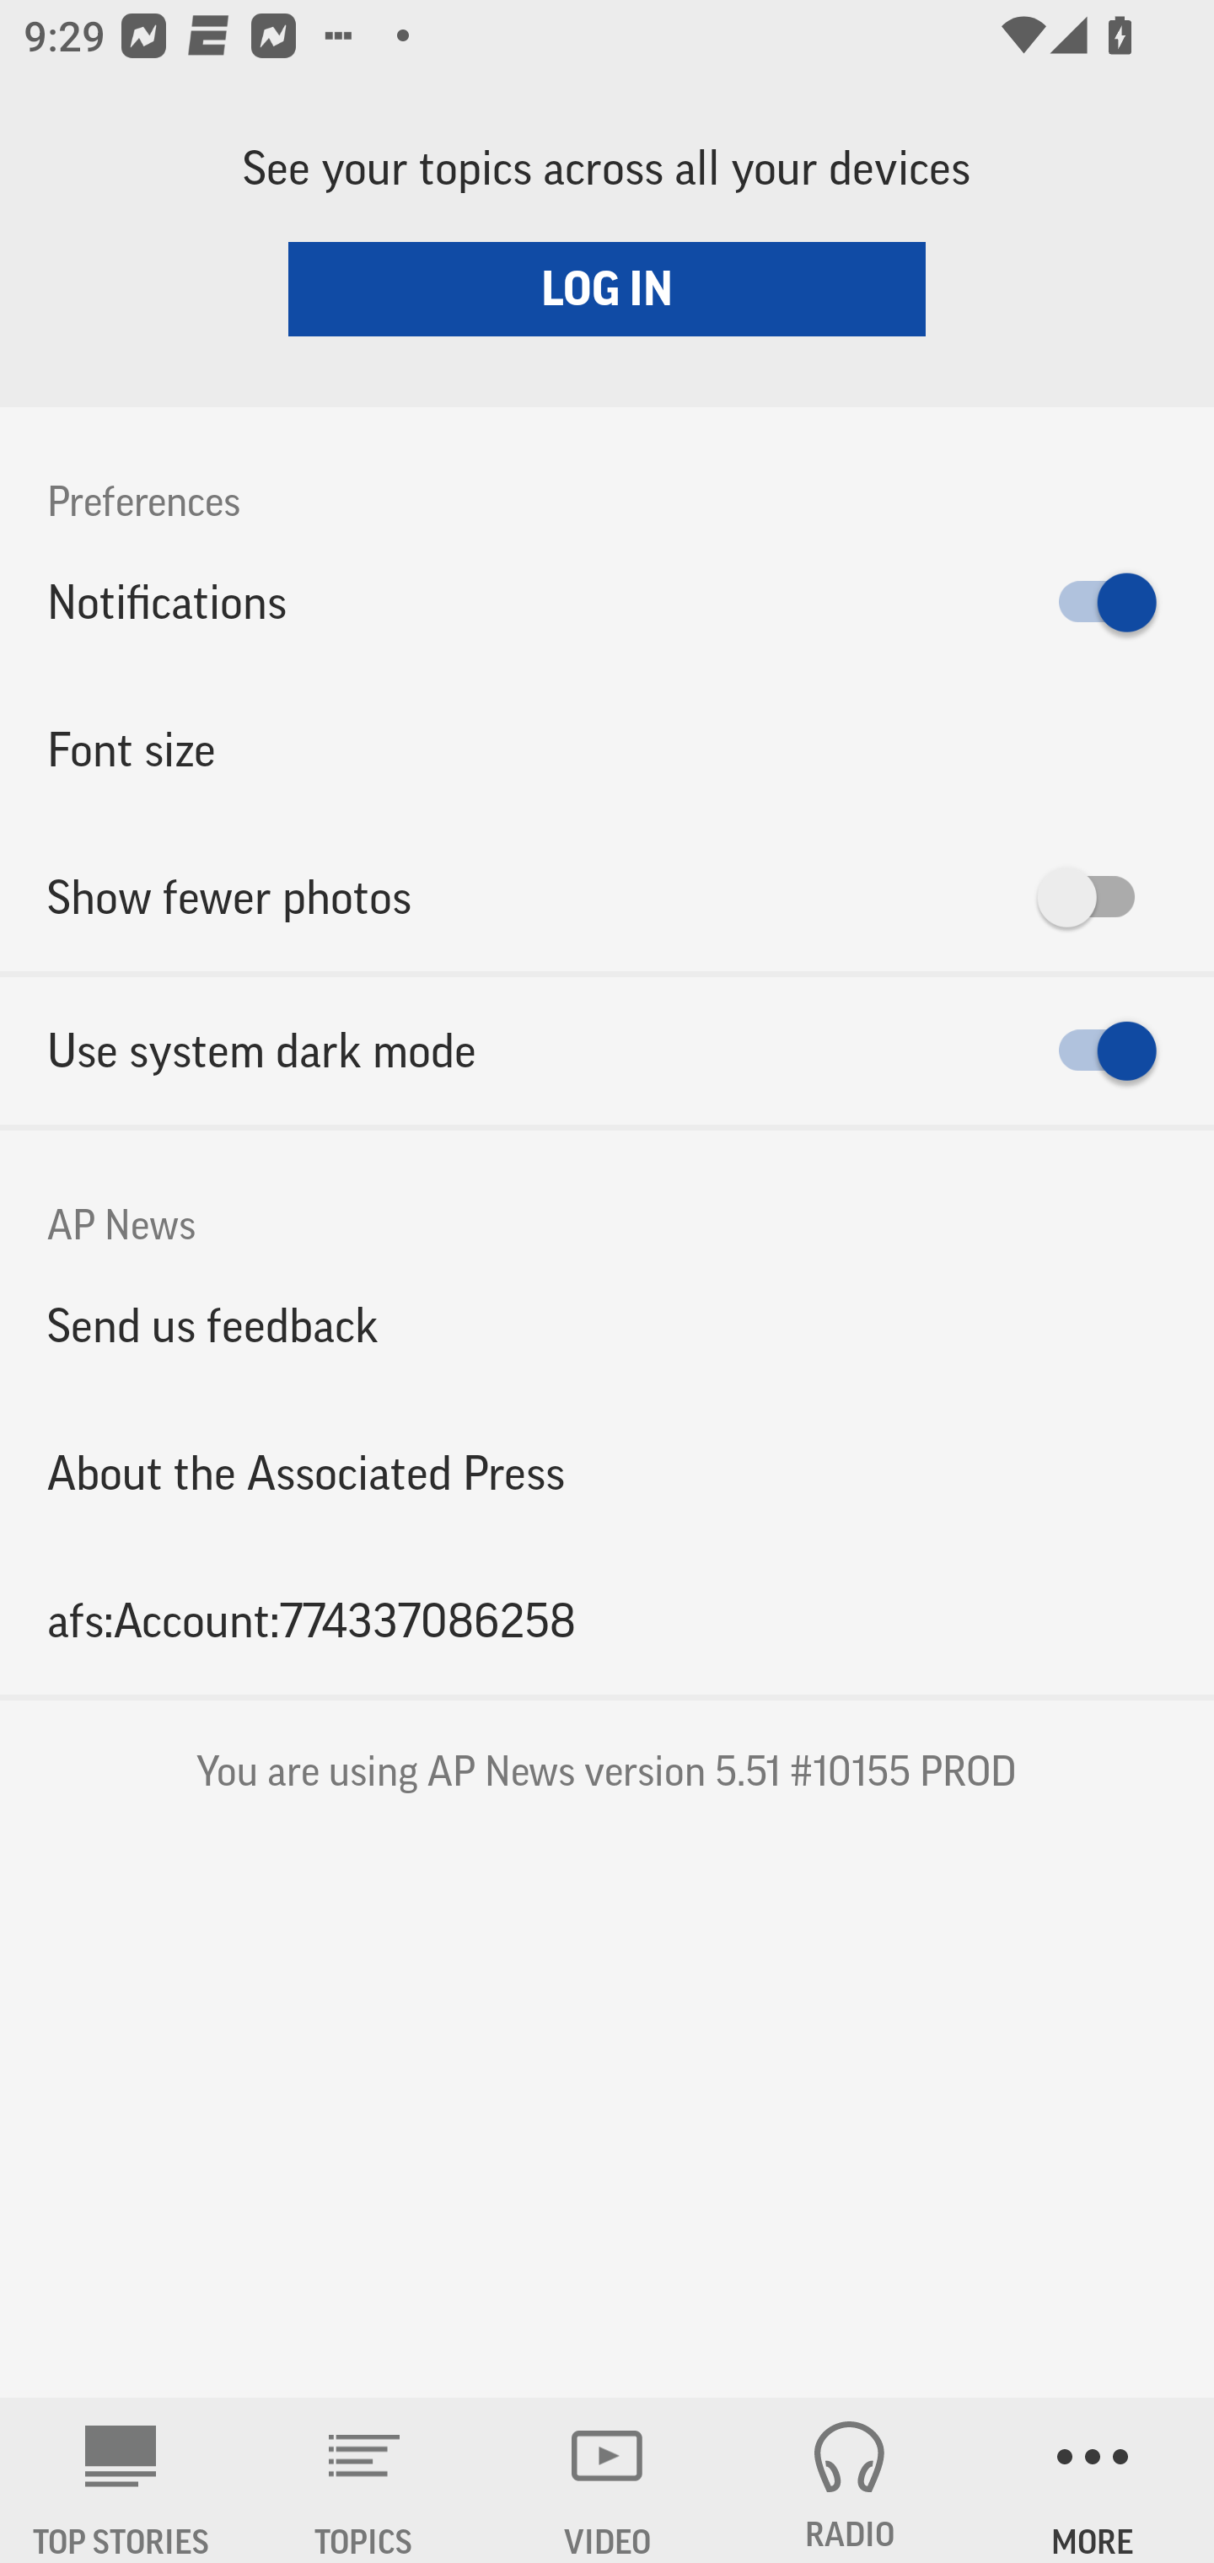  Describe the element at coordinates (607, 288) in the screenshot. I see `LOG IN` at that location.